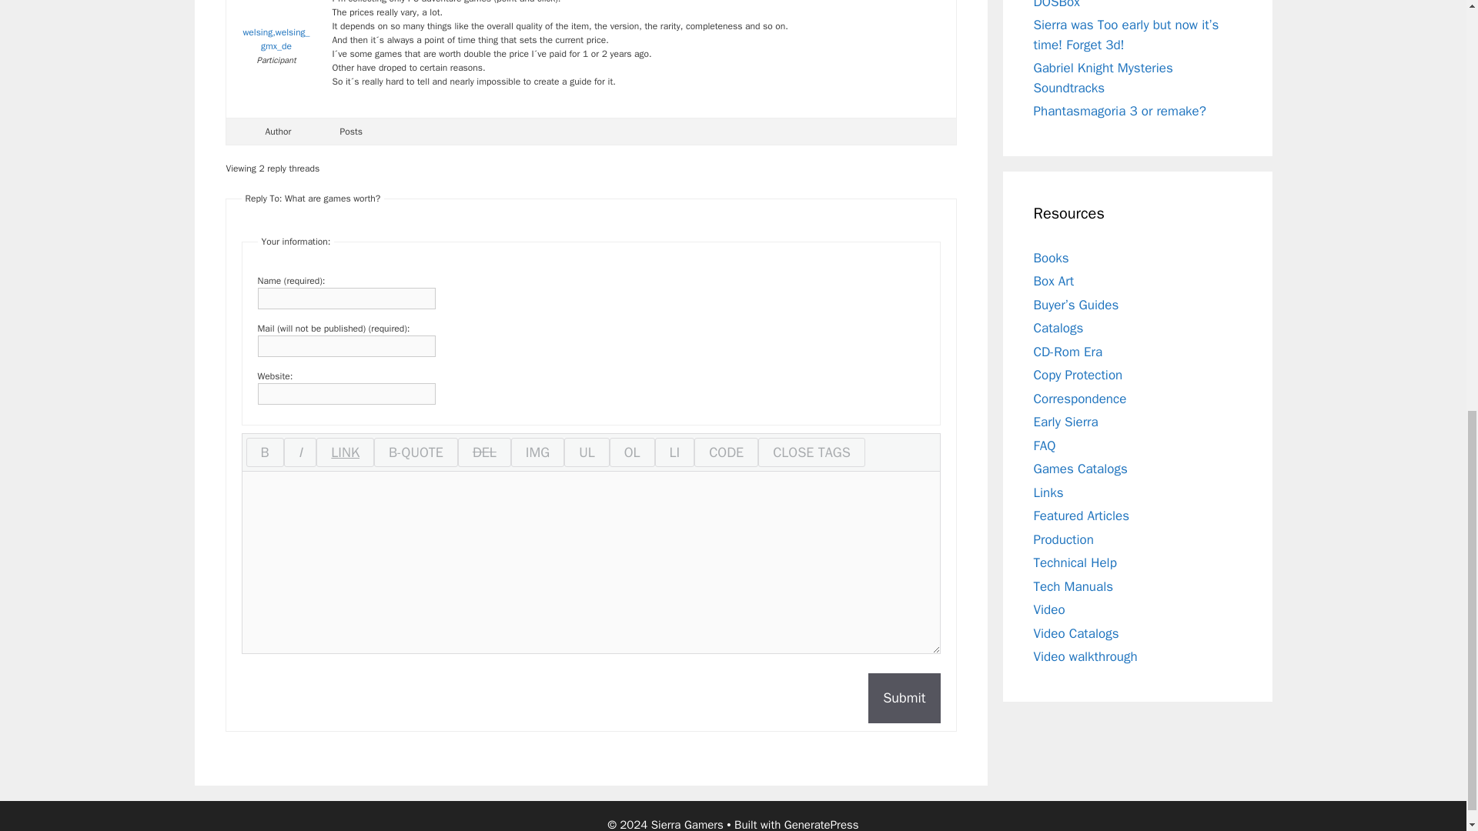  What do you see at coordinates (631, 452) in the screenshot?
I see `ol` at bounding box center [631, 452].